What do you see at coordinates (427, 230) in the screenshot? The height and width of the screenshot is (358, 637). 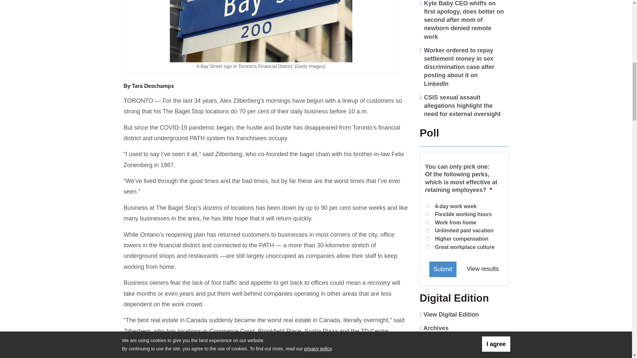 I see `gpoll1e0c07374` at bounding box center [427, 230].